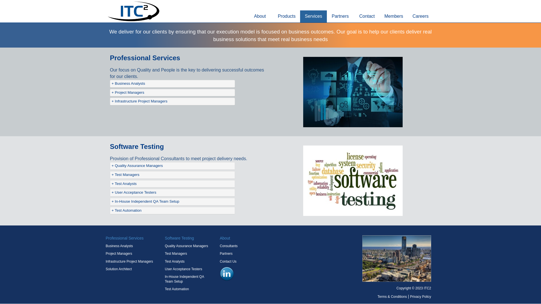 The height and width of the screenshot is (304, 541). What do you see at coordinates (228, 261) in the screenshot?
I see `Contact Us` at bounding box center [228, 261].